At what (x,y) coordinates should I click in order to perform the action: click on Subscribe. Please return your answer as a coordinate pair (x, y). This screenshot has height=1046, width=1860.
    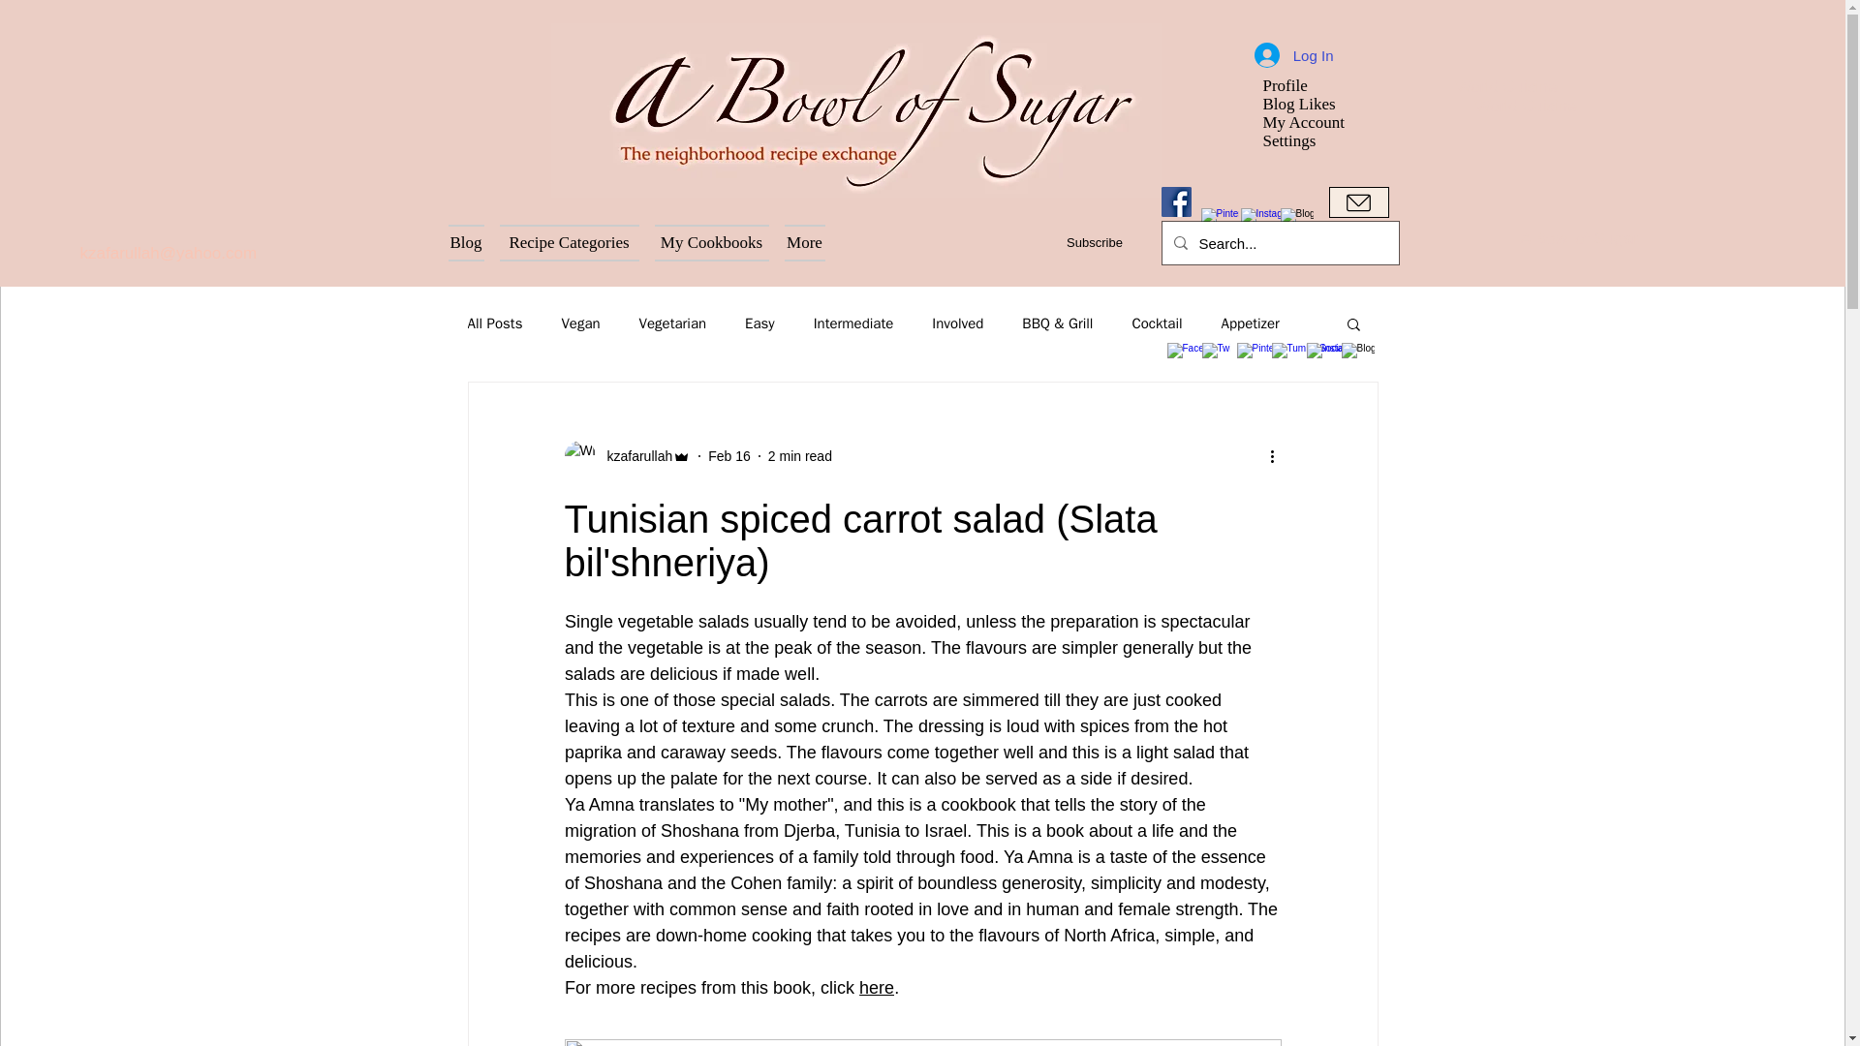
    Looking at the image, I should click on (1093, 242).